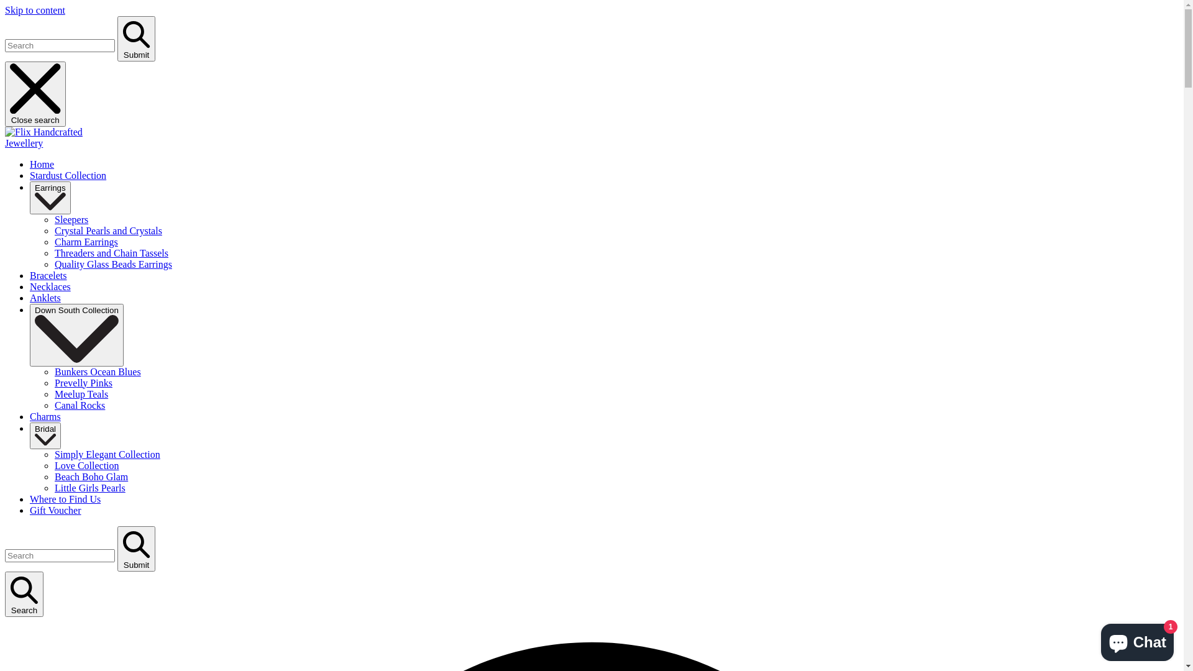 This screenshot has width=1193, height=671. What do you see at coordinates (86, 242) in the screenshot?
I see `Charm Earrings` at bounding box center [86, 242].